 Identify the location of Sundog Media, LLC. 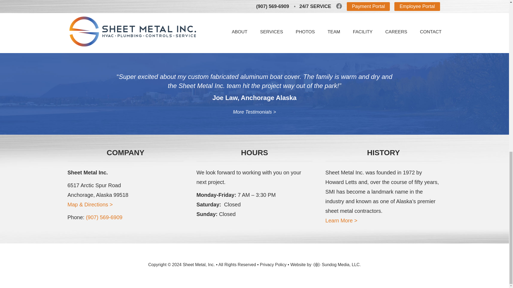
(336, 265).